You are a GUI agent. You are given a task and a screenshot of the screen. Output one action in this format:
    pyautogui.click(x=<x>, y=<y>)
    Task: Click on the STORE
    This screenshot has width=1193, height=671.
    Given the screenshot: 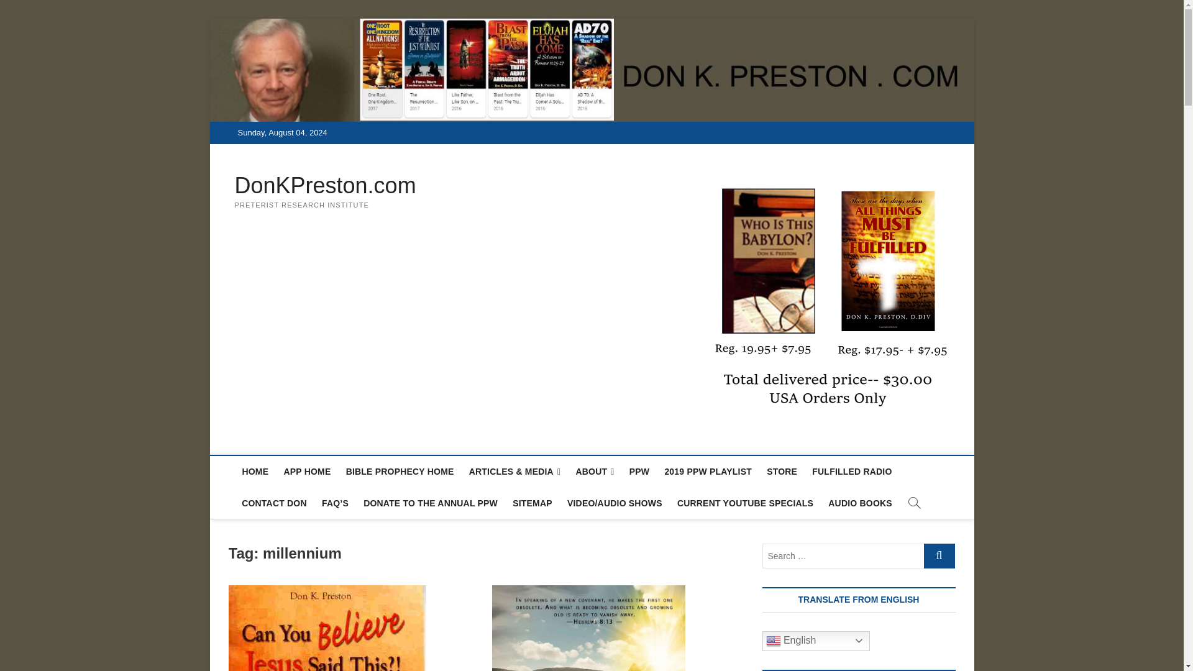 What is the action you would take?
    pyautogui.click(x=782, y=472)
    